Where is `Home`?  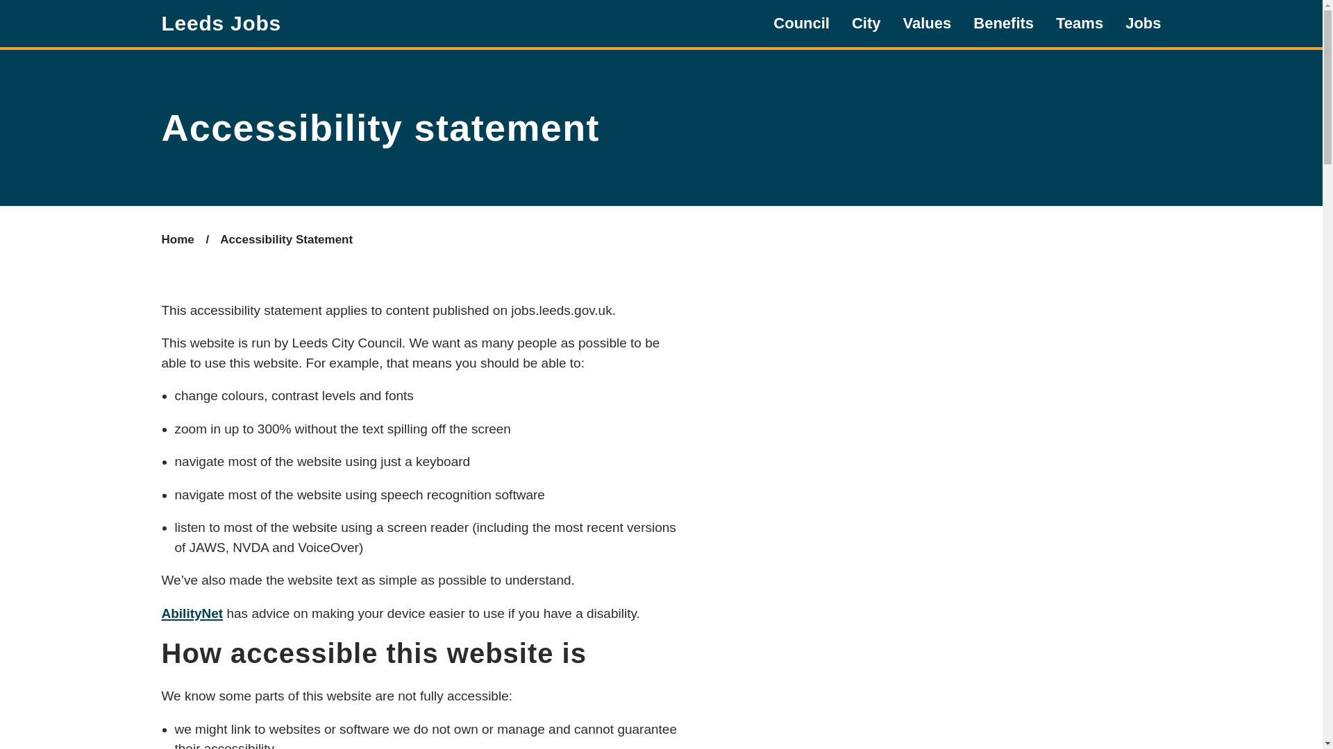
Home is located at coordinates (177, 239).